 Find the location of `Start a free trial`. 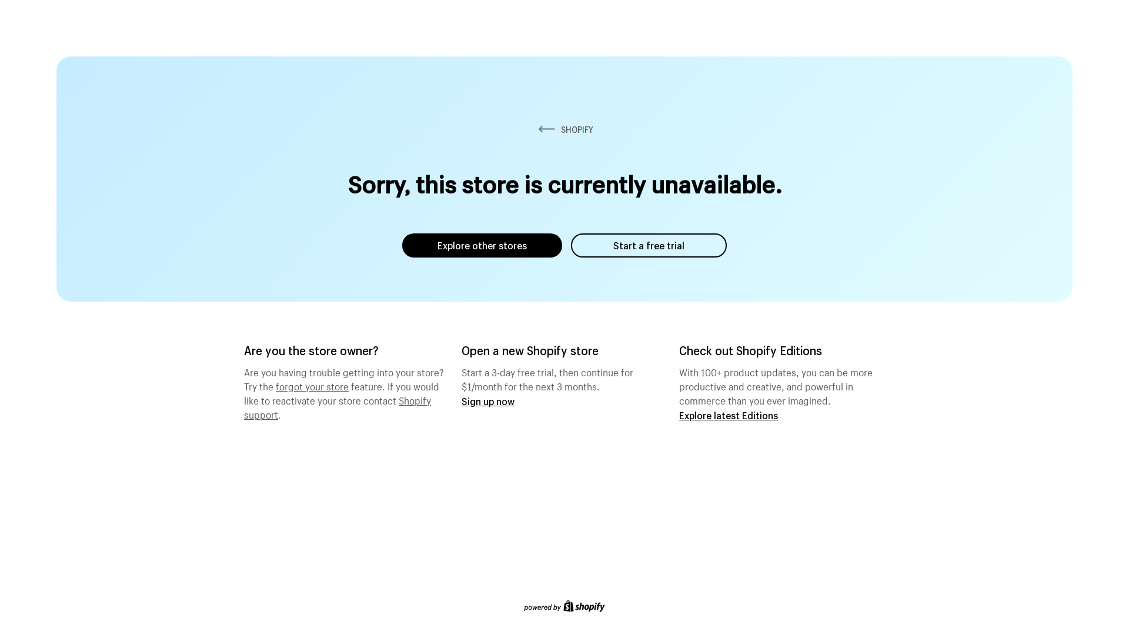

Start a free trial is located at coordinates (649, 246).